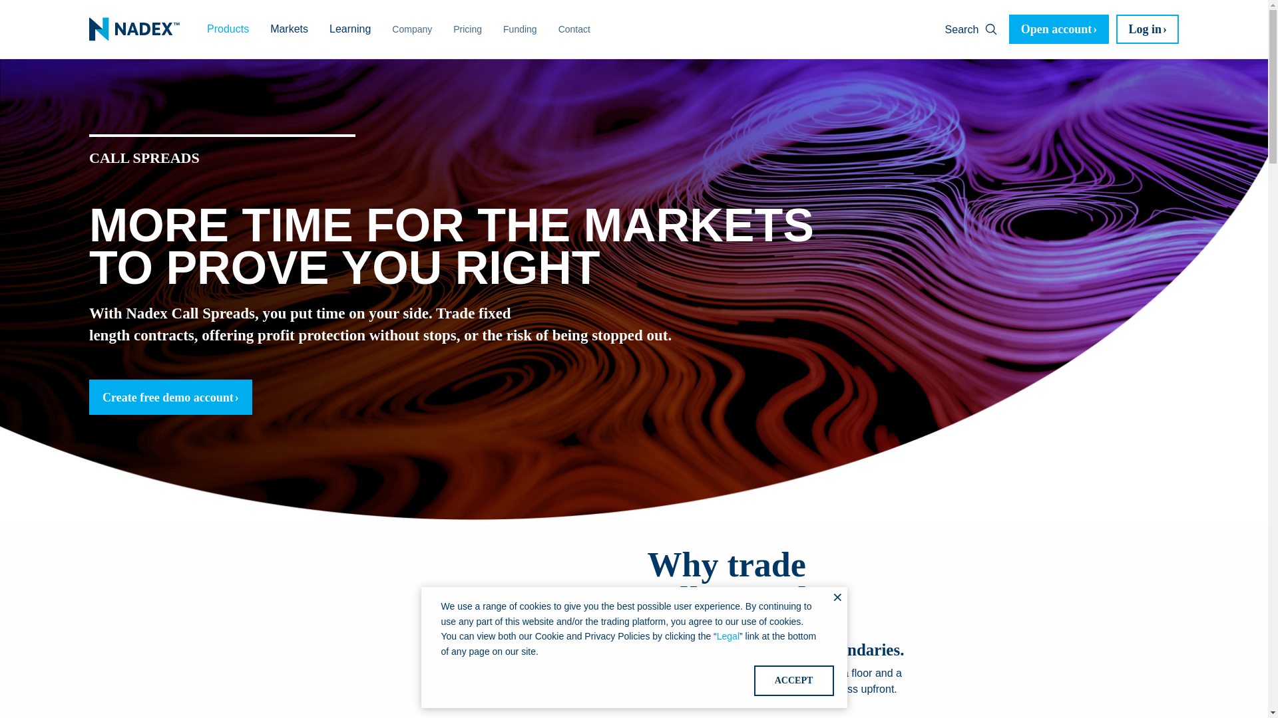  Describe the element at coordinates (228, 29) in the screenshot. I see `Products` at that location.